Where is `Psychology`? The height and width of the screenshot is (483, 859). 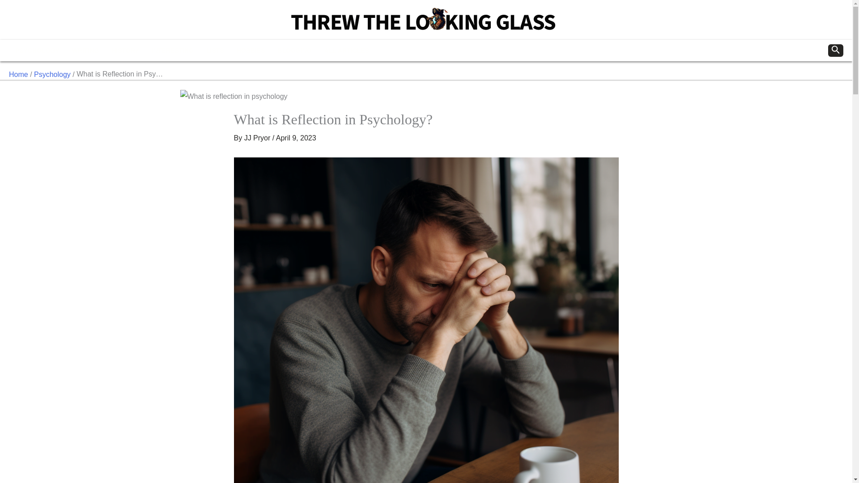
Psychology is located at coordinates (52, 74).